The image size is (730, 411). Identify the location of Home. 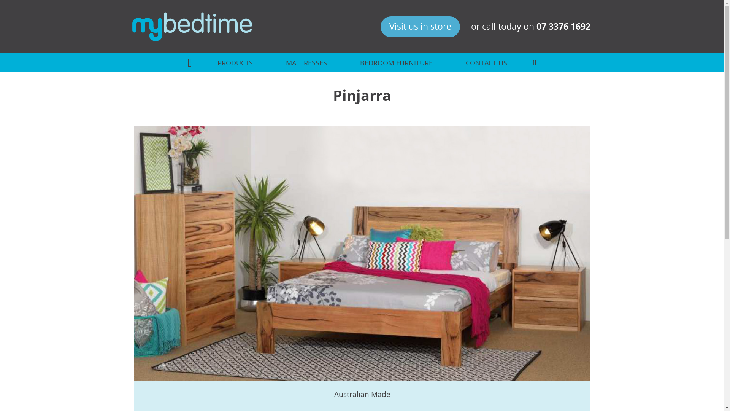
(192, 27).